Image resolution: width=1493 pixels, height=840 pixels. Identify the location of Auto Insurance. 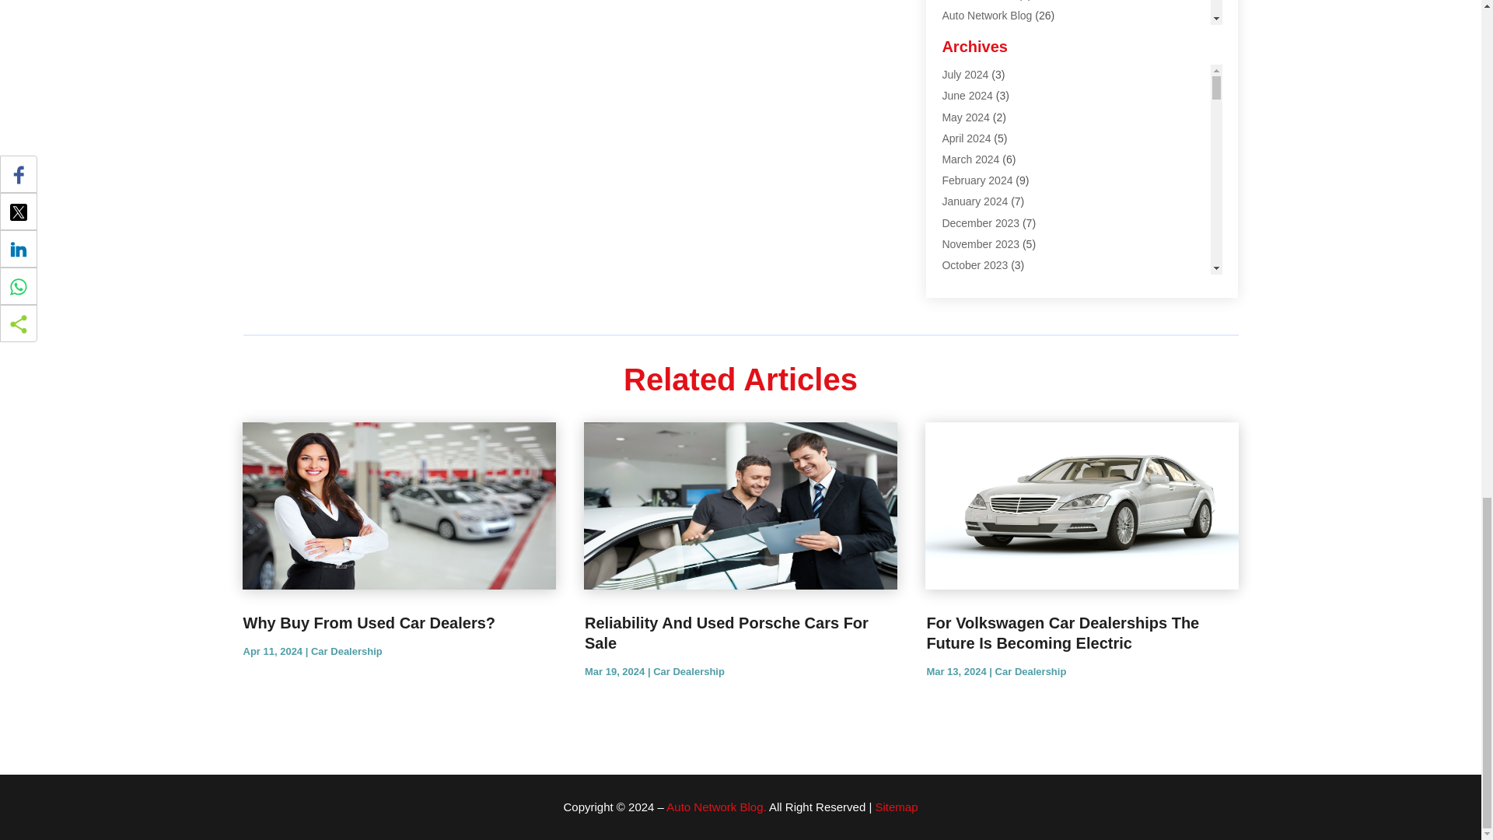
(978, 0).